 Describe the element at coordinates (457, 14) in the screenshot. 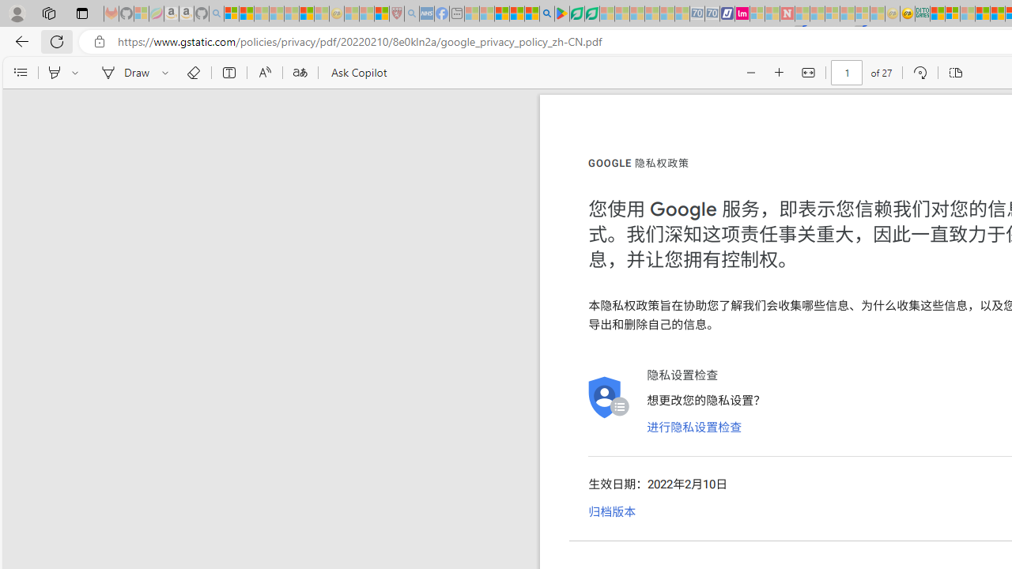

I see `New tab - Sleeping` at that location.